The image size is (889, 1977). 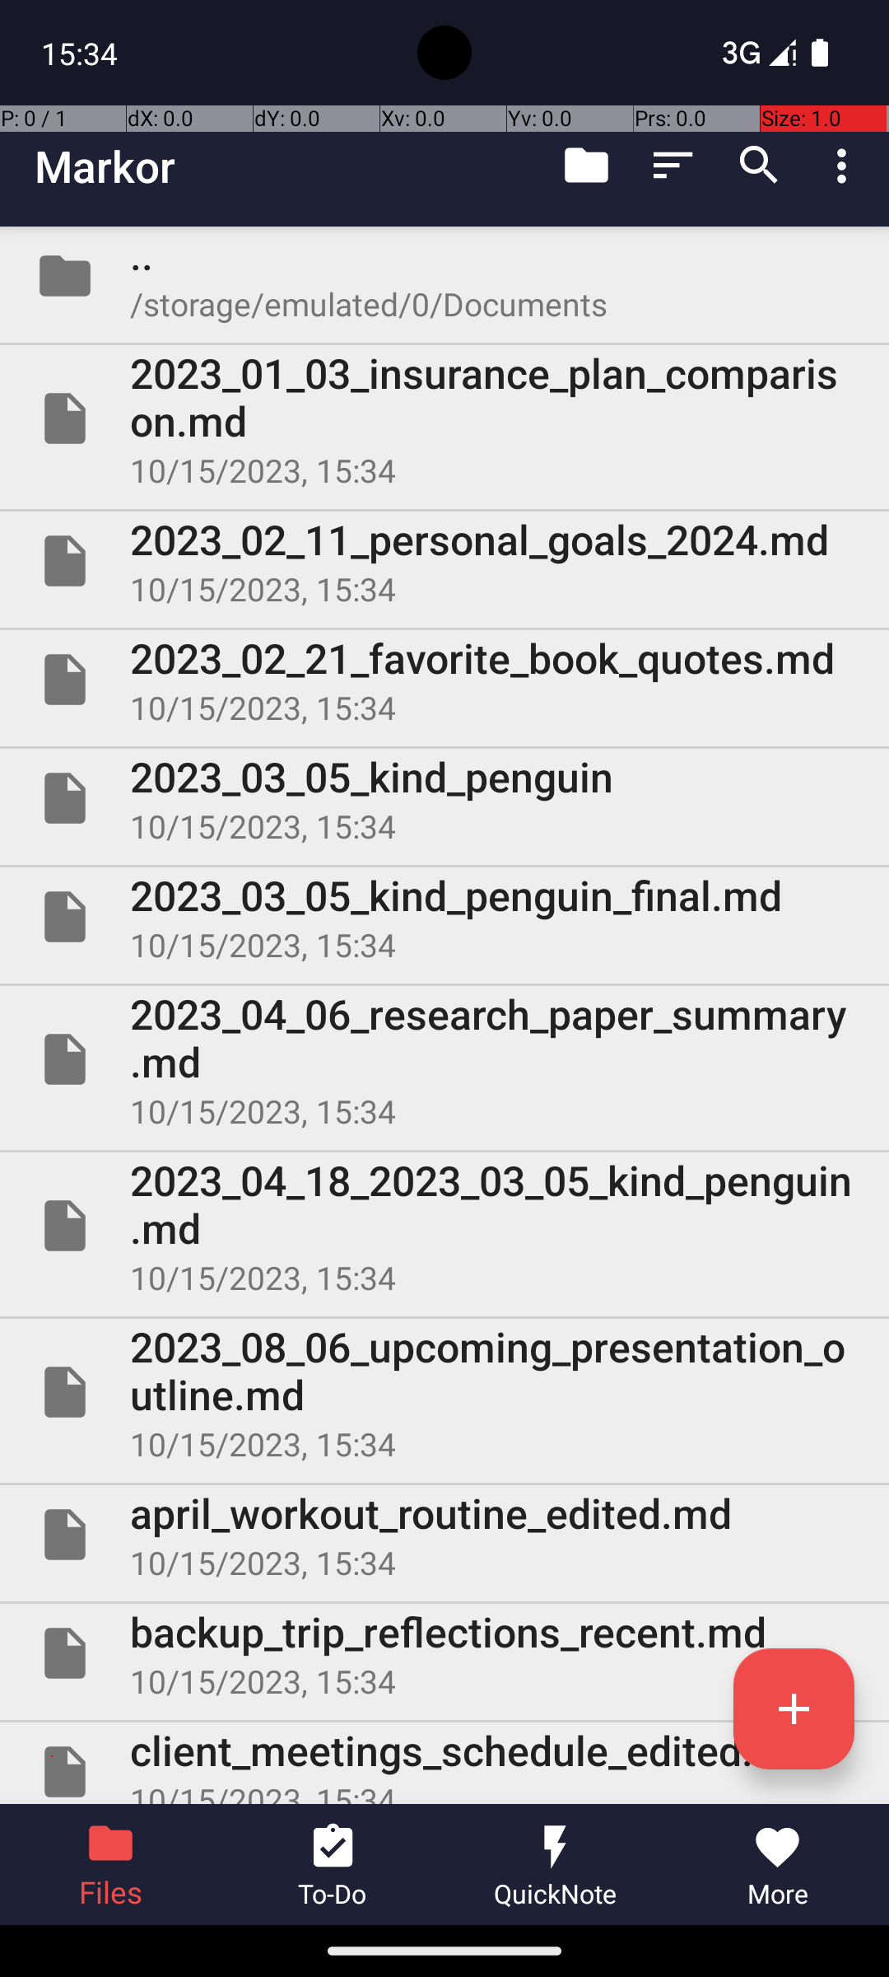 What do you see at coordinates (444, 1653) in the screenshot?
I see `File backup_trip_reflections_recent.md ` at bounding box center [444, 1653].